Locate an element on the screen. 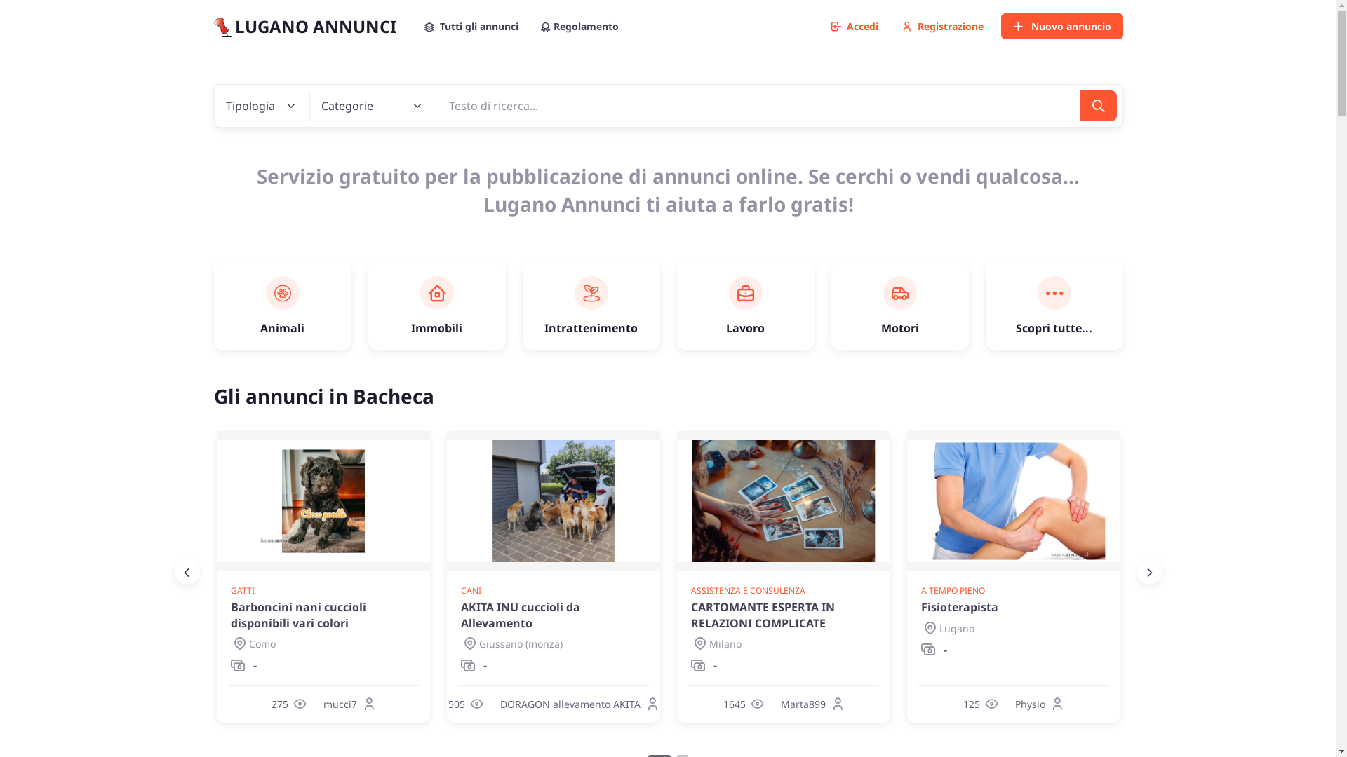  Motori is located at coordinates (899, 306).